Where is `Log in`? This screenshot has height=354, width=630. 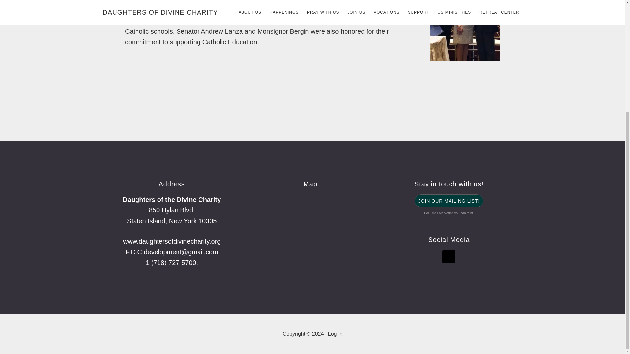 Log in is located at coordinates (335, 334).